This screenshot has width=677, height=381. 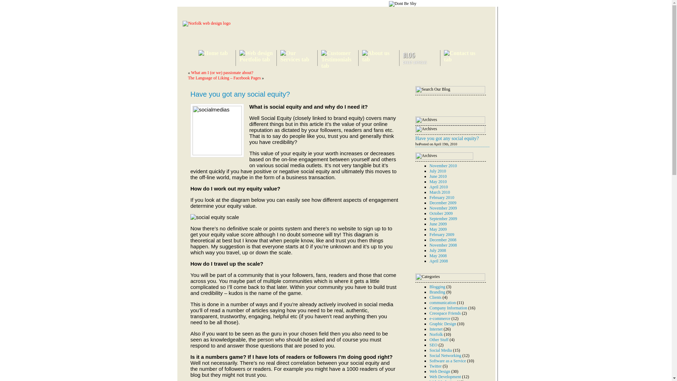 I want to click on May 2010, so click(x=438, y=181).